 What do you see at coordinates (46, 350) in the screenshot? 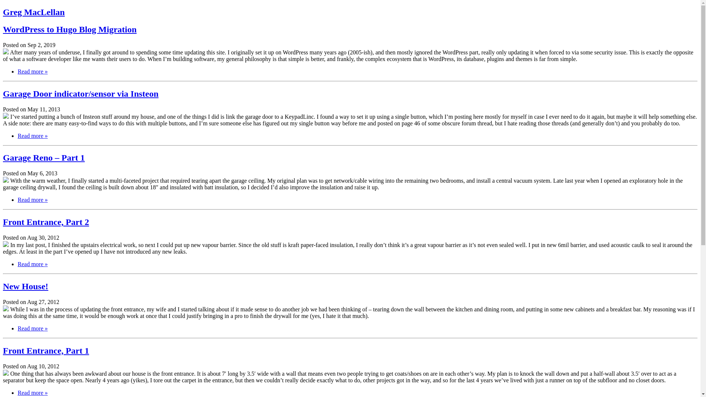
I see `Front Entrance, Part 1` at bounding box center [46, 350].